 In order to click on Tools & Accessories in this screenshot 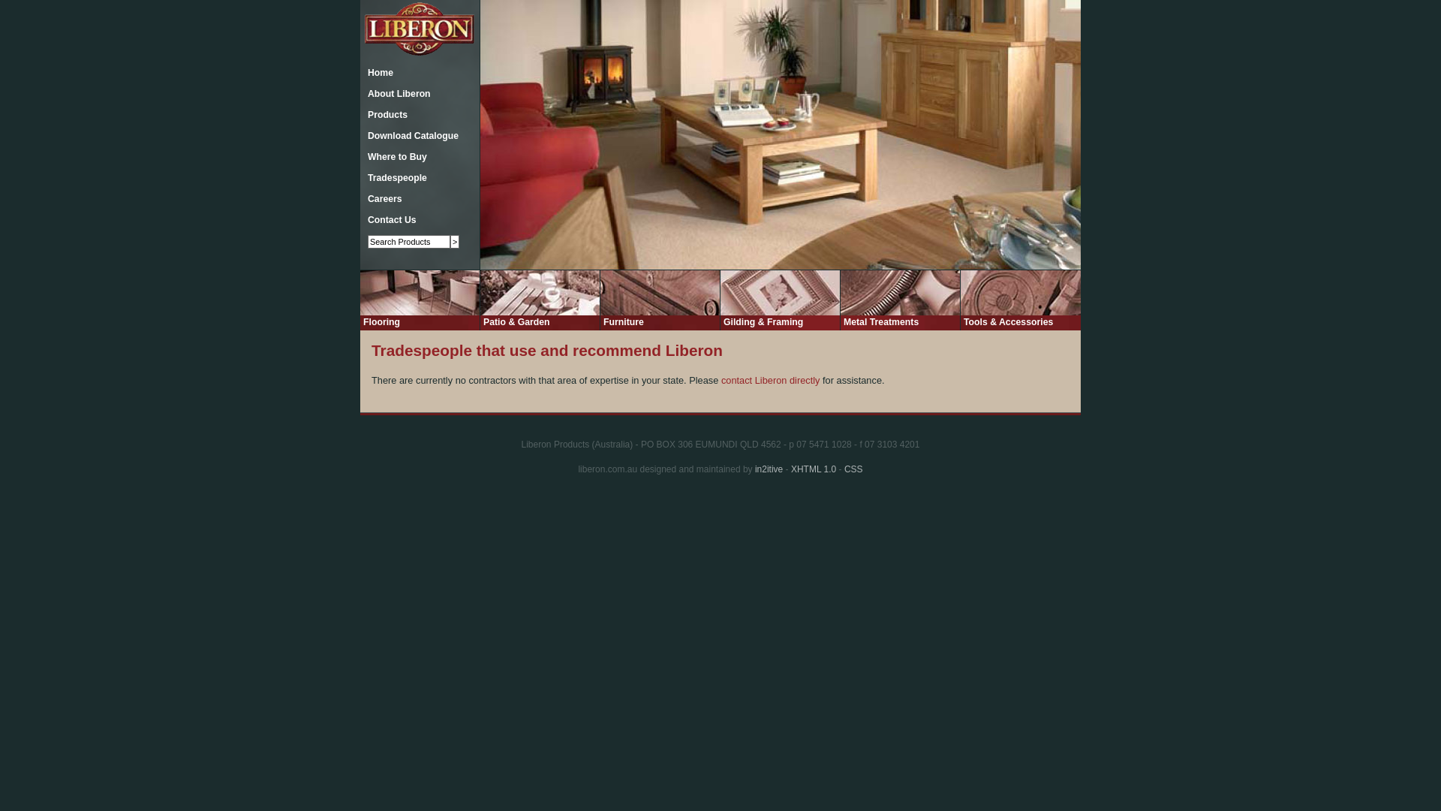, I will do `click(1009, 322)`.